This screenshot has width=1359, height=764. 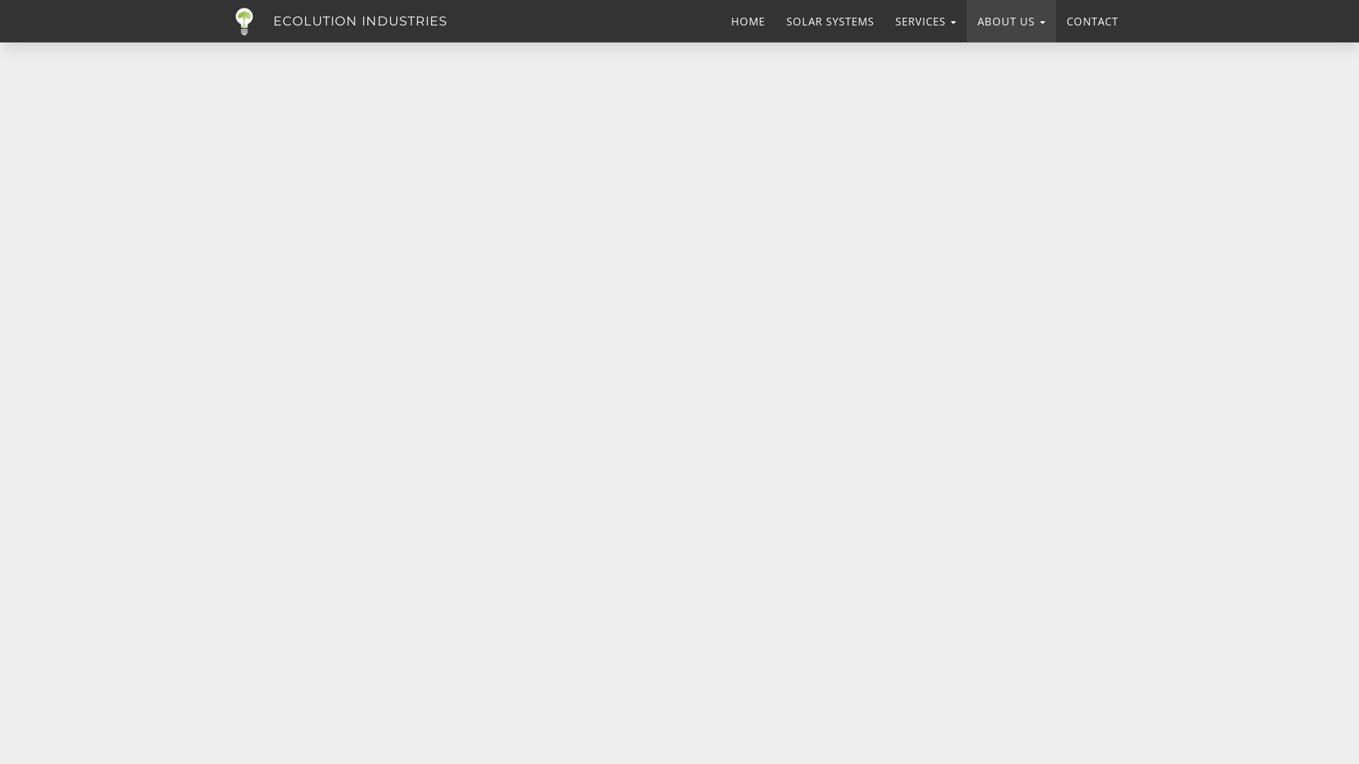 What do you see at coordinates (830, 21) in the screenshot?
I see `SOLAR SYSTEMS` at bounding box center [830, 21].